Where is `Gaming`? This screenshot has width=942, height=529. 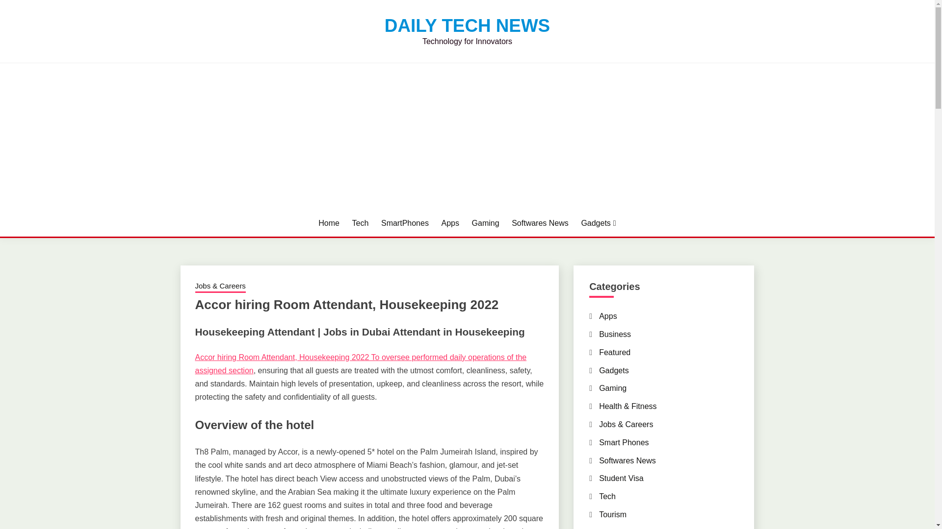 Gaming is located at coordinates (485, 223).